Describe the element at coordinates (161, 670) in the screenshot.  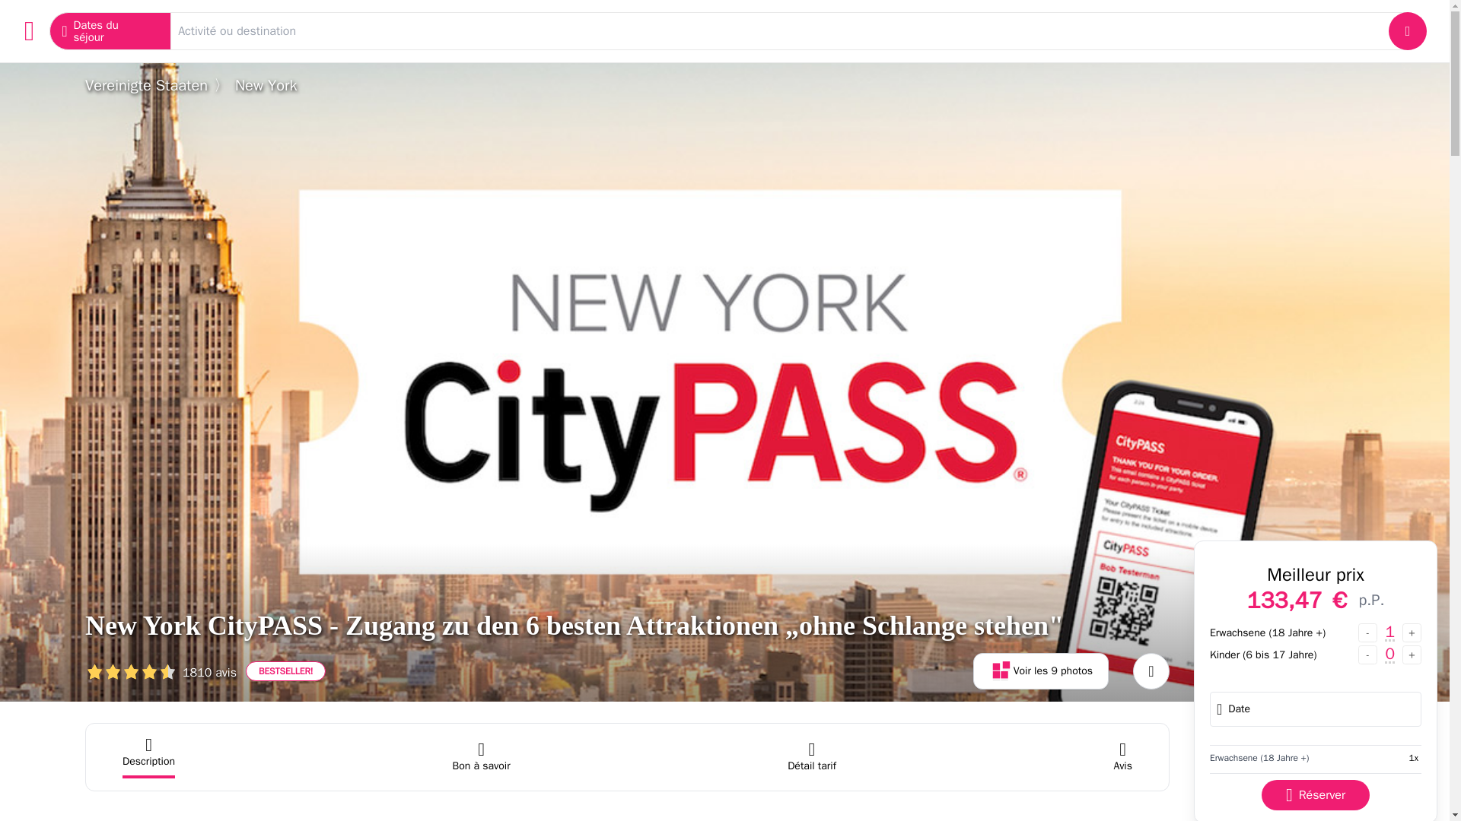
I see `1810 avis` at that location.